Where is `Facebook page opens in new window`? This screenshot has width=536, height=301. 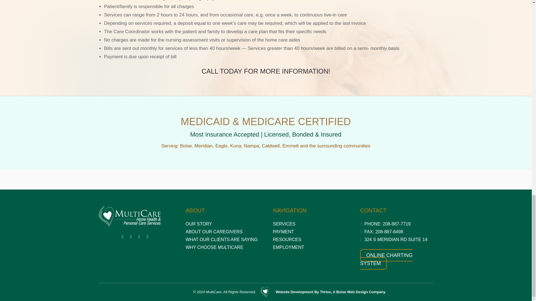
Facebook page opens in new window is located at coordinates (122, 236).